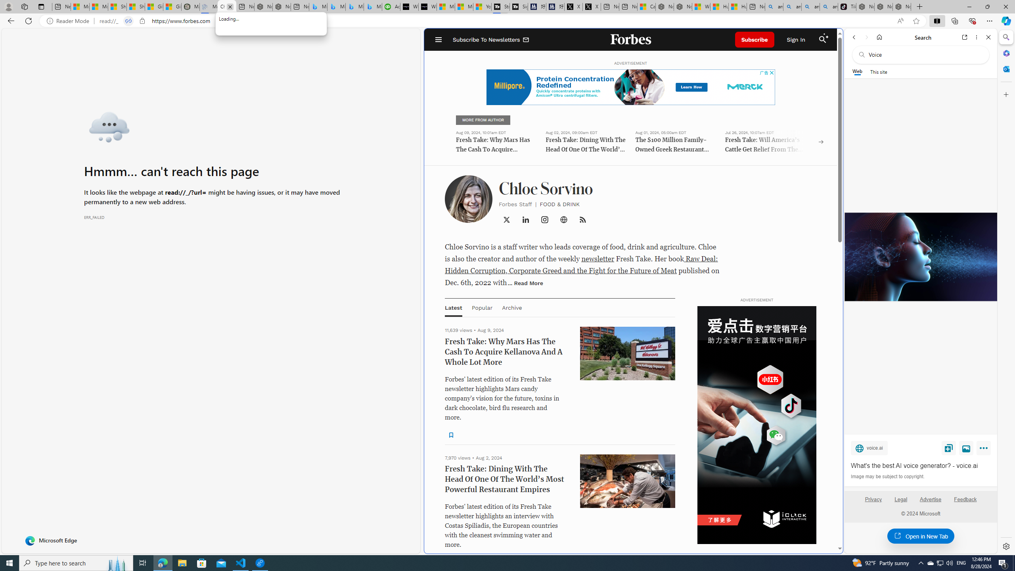 The width and height of the screenshot is (1015, 571). What do you see at coordinates (901, 499) in the screenshot?
I see `Legal` at bounding box center [901, 499].